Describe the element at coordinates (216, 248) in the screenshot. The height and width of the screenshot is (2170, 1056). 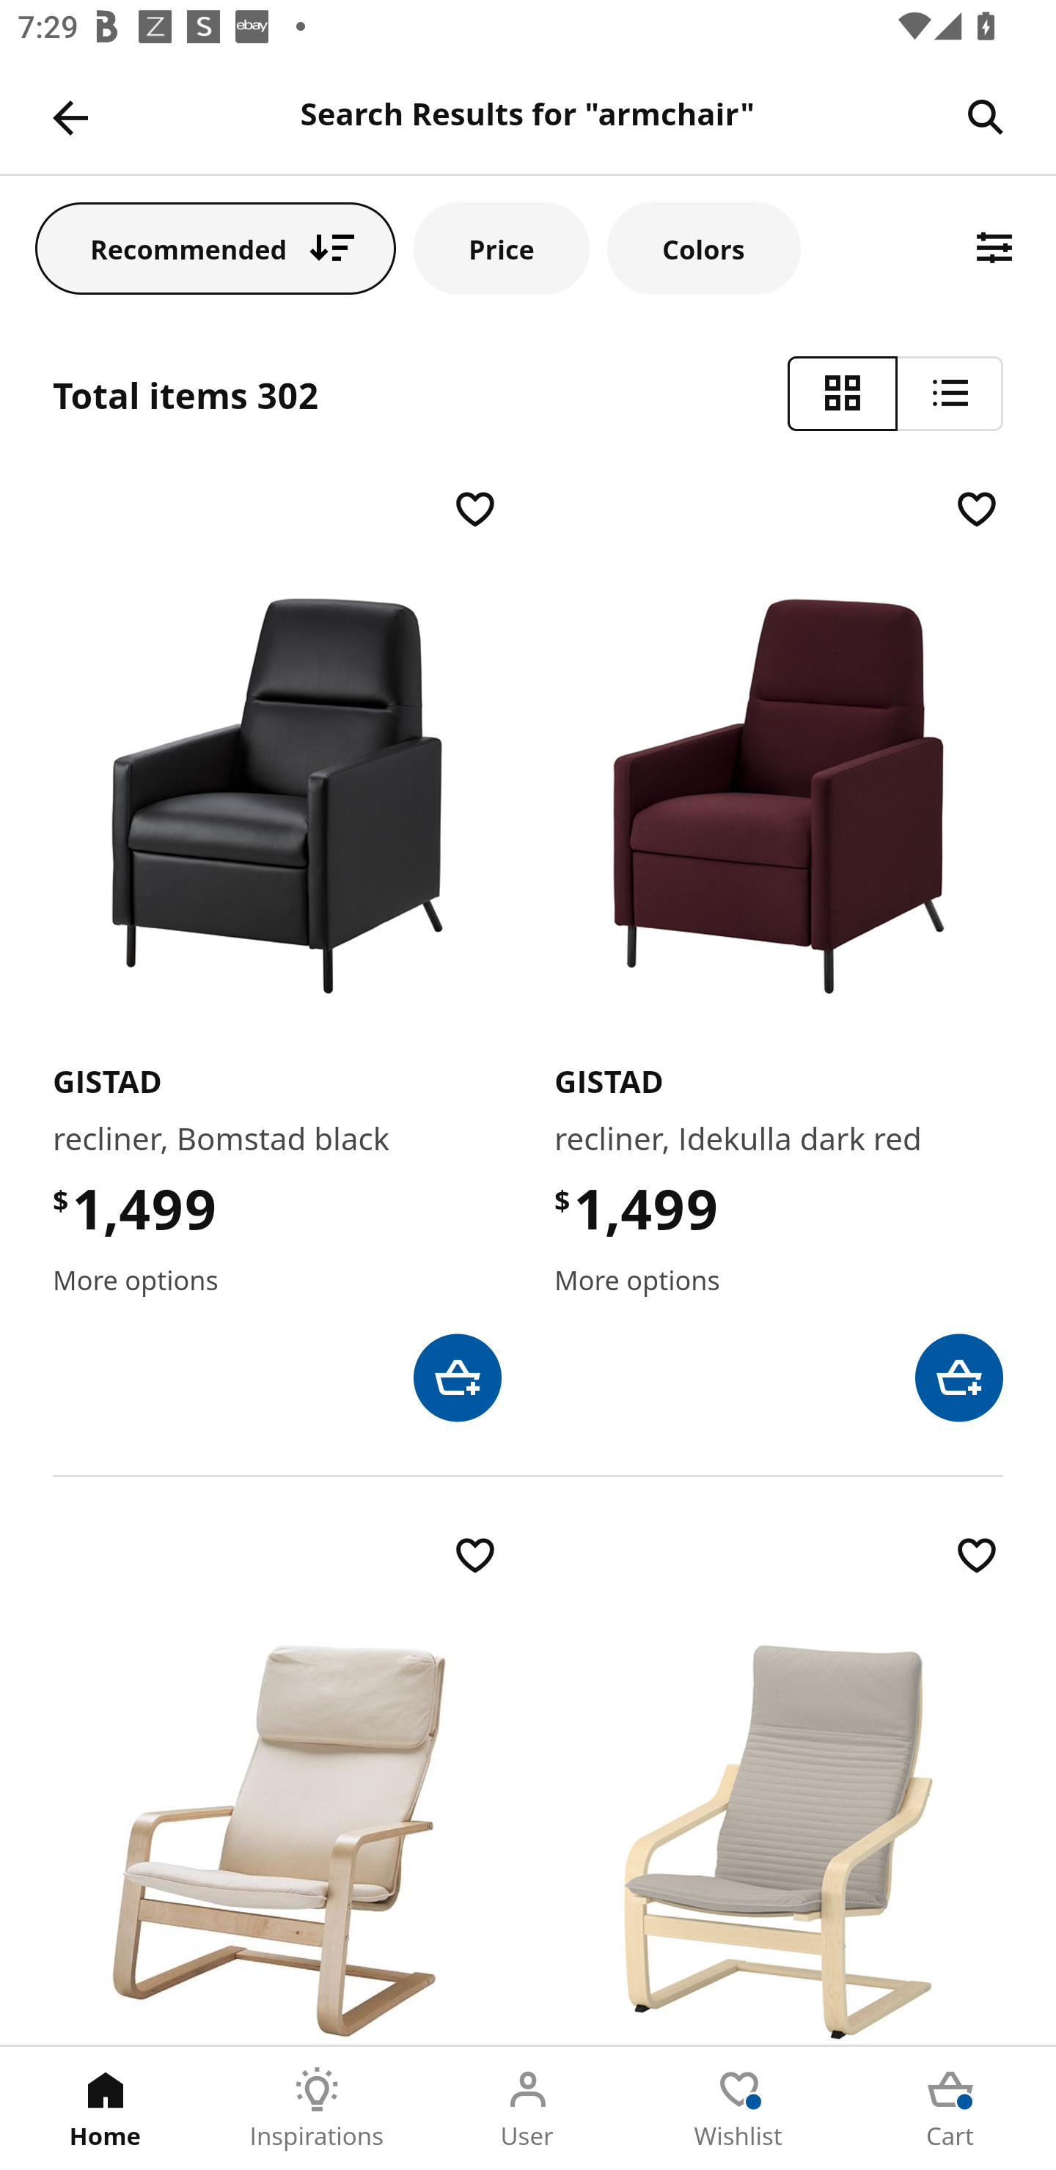
I see `Recommended` at that location.